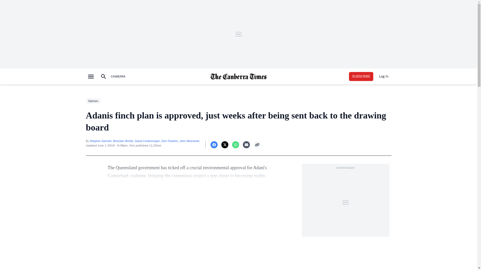 This screenshot has width=481, height=270. Describe the element at coordinates (118, 76) in the screenshot. I see `CANBERRA` at that location.